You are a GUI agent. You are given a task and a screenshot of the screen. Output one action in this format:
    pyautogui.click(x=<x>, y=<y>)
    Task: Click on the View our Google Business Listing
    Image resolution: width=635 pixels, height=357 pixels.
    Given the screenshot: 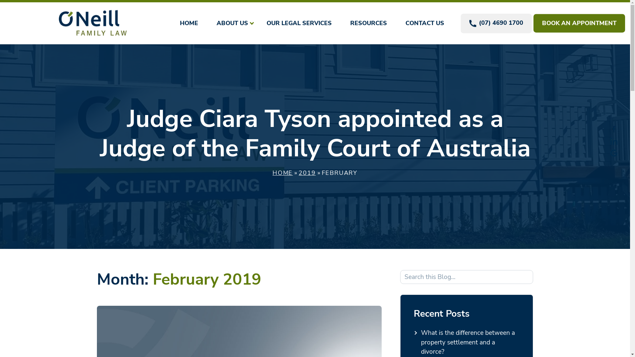 What is the action you would take?
    pyautogui.click(x=614, y=153)
    